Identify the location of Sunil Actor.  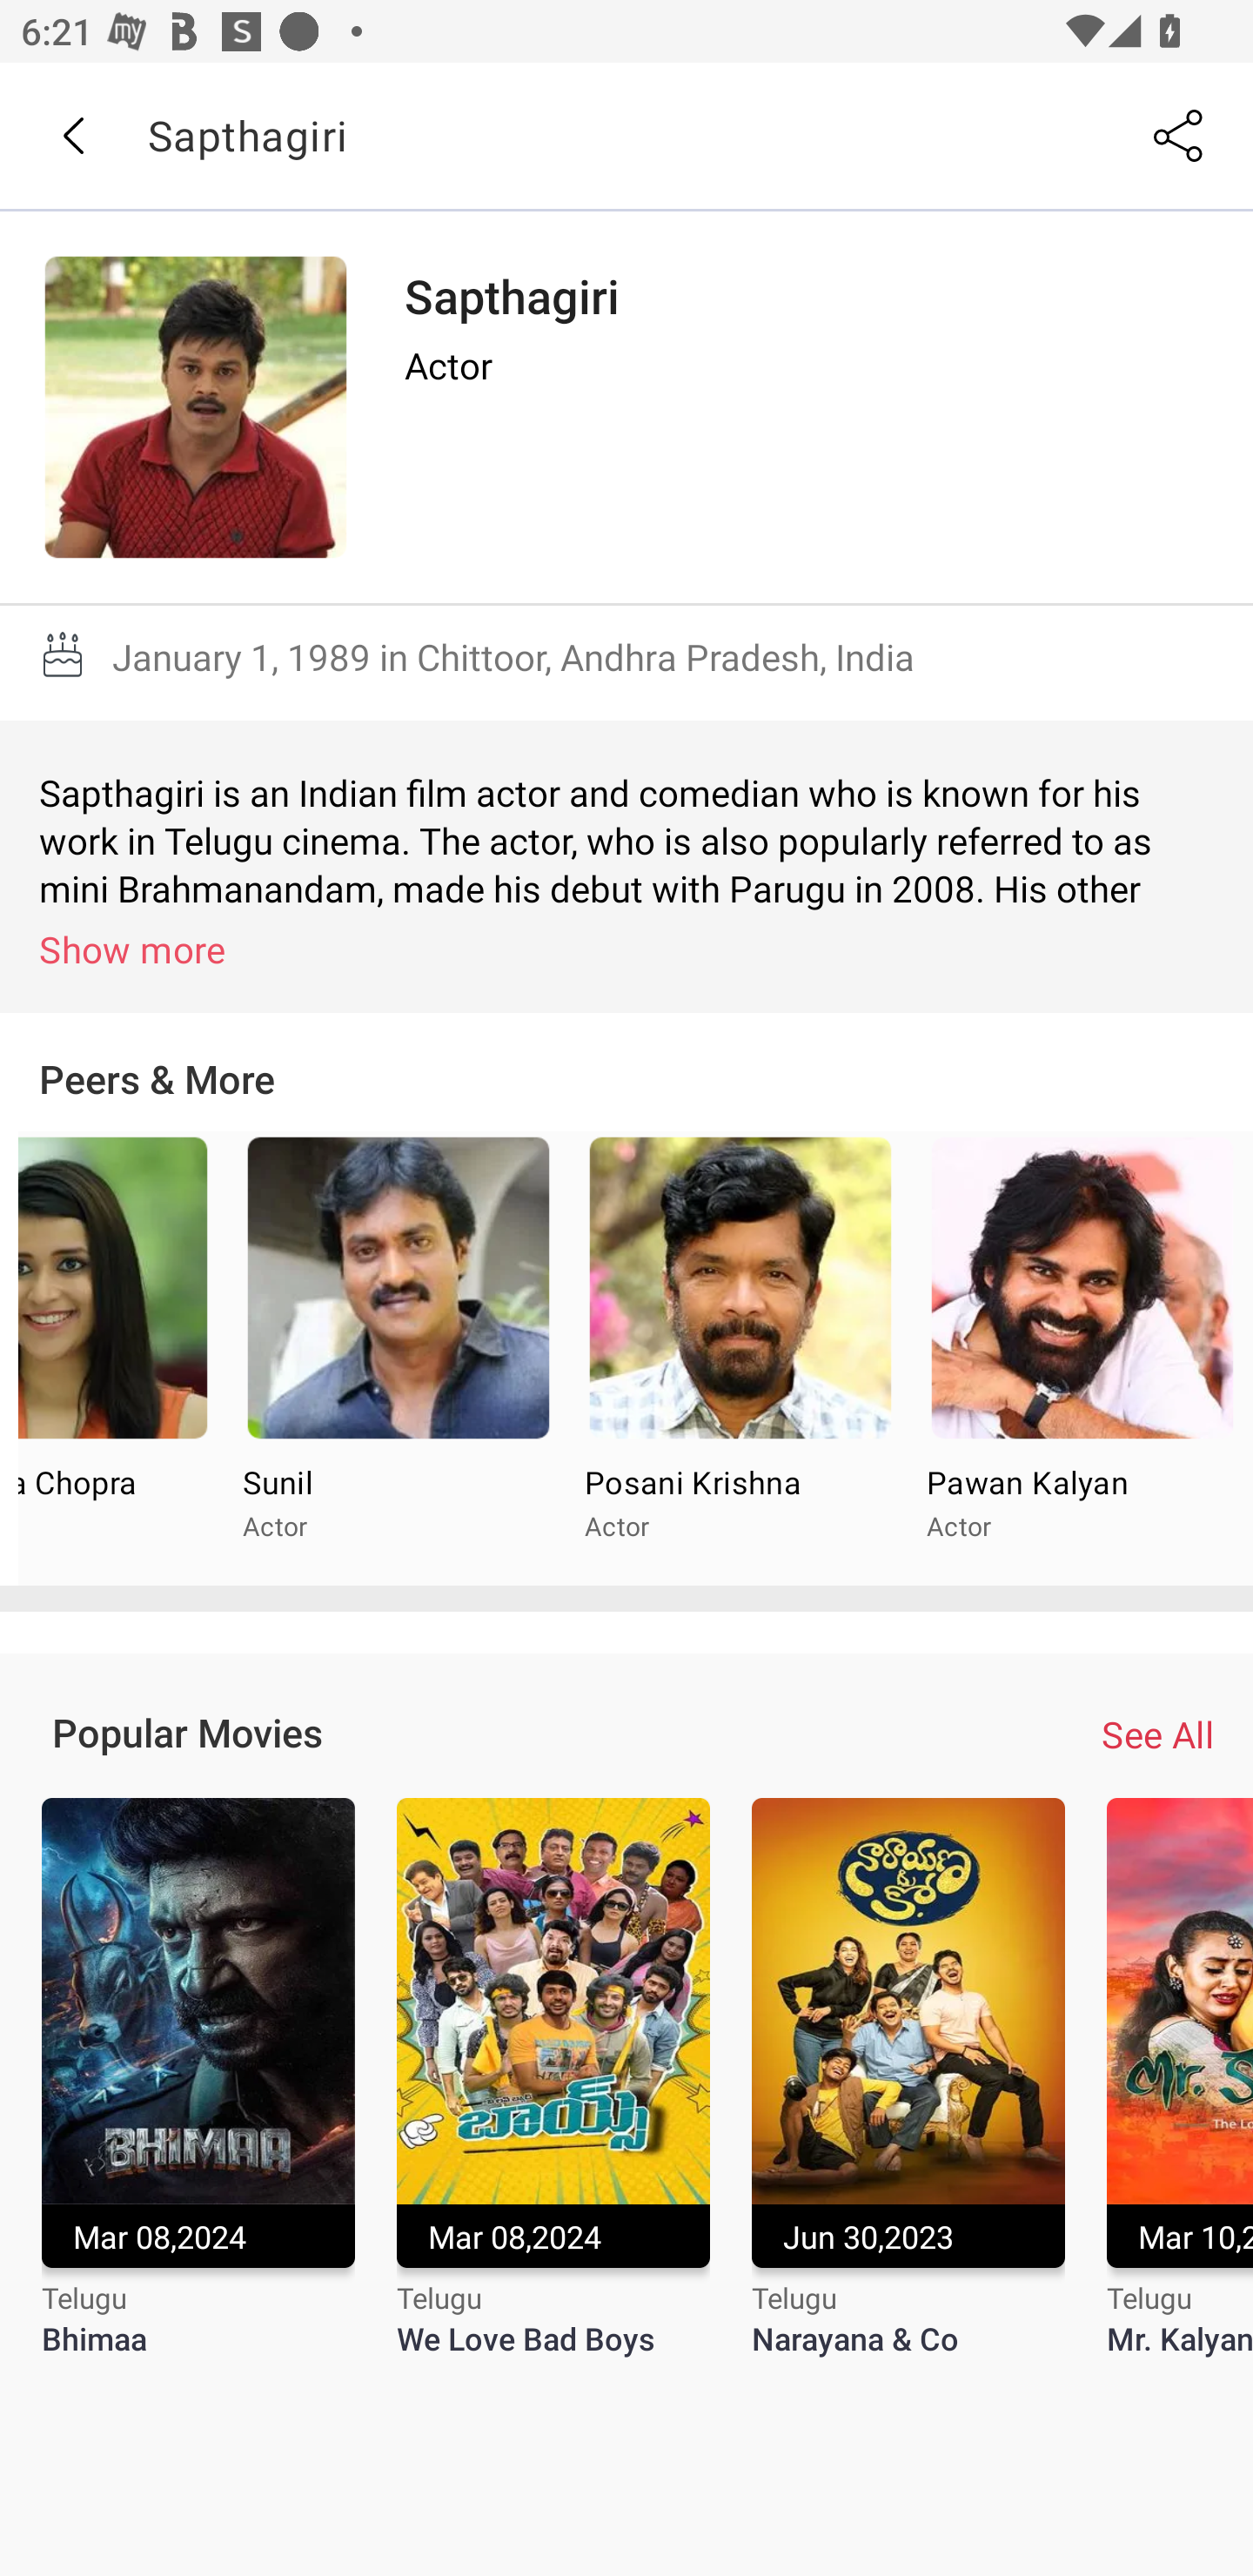
(397, 1358).